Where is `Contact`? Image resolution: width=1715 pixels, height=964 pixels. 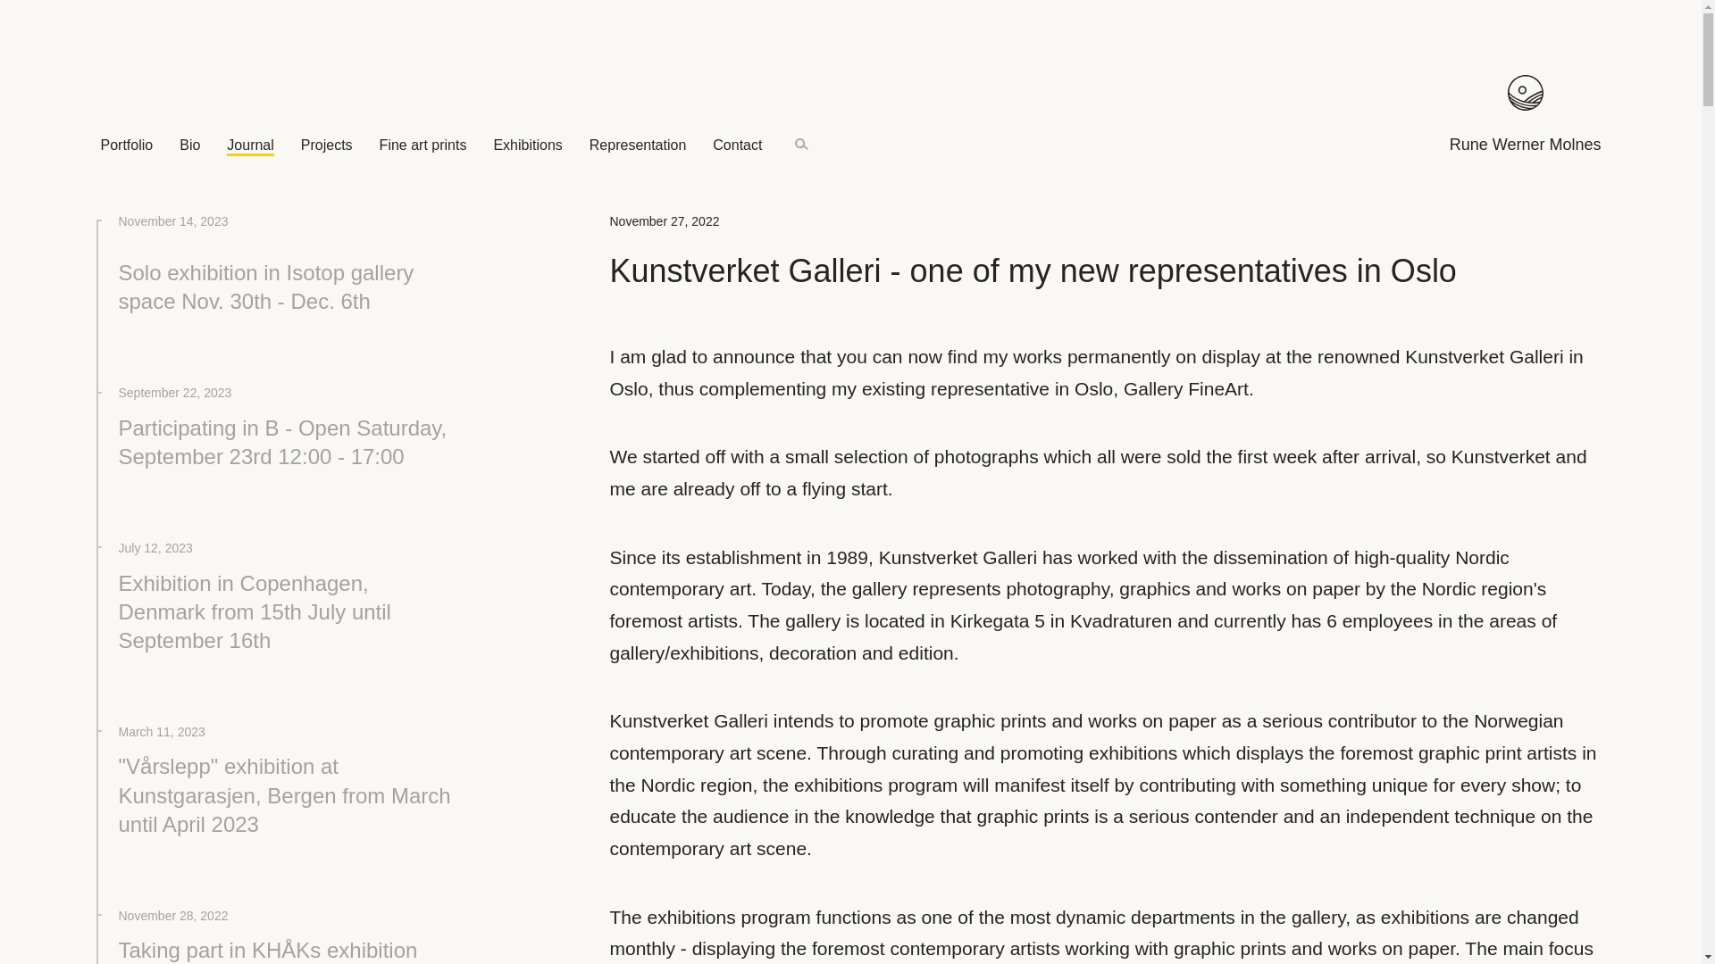 Contact is located at coordinates (737, 145).